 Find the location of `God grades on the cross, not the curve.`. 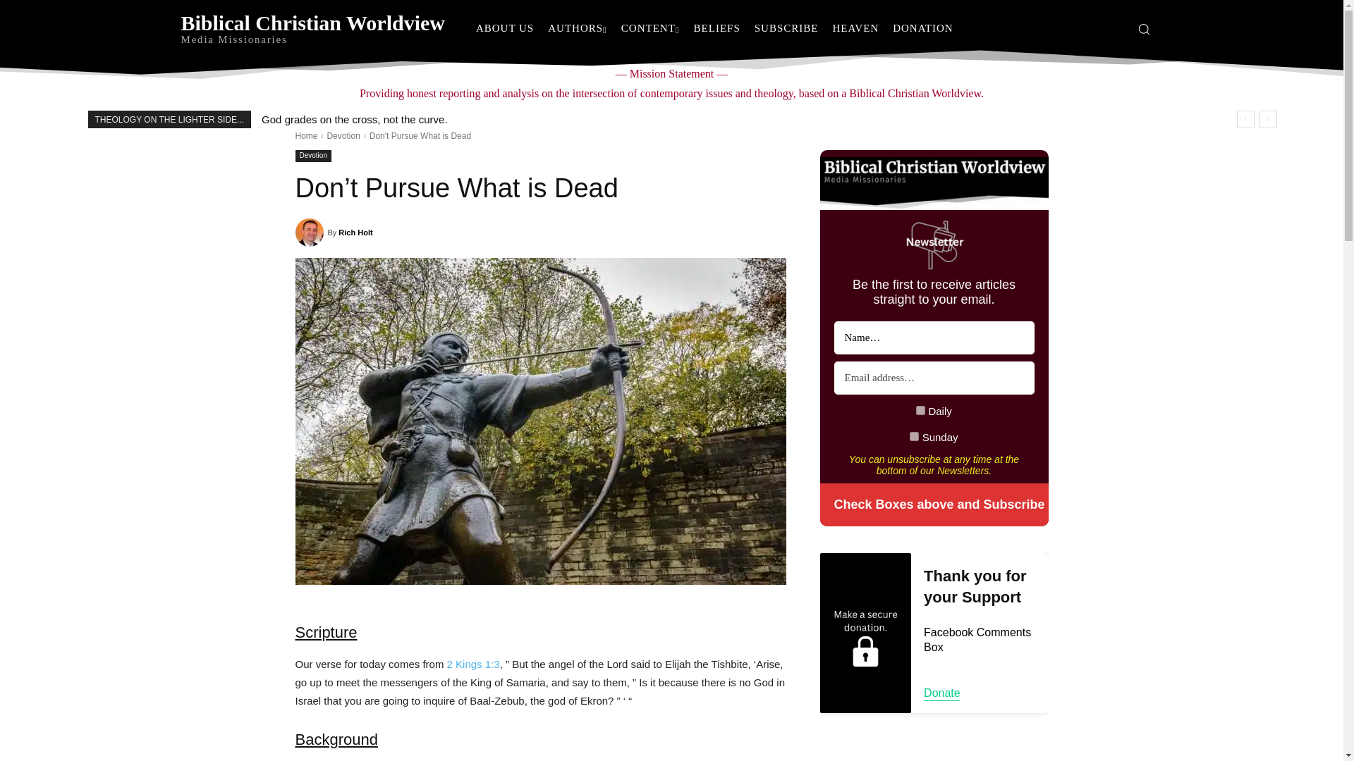

God grades on the cross, not the curve. is located at coordinates (354, 119).